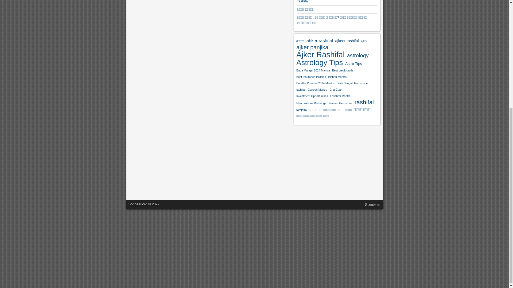  Describe the element at coordinates (320, 62) in the screenshot. I see `Astrology Tips` at that location.